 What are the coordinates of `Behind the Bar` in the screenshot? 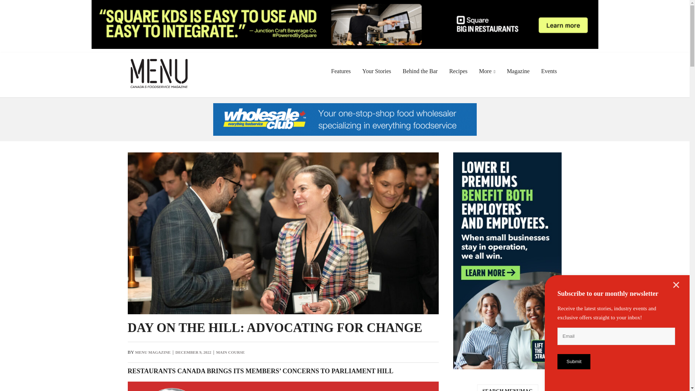 It's located at (420, 71).